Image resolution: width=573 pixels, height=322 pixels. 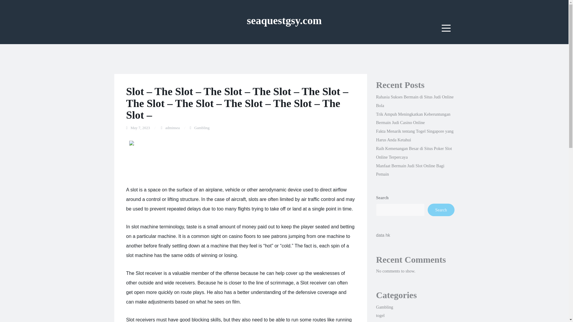 I want to click on Raih Kemenangan Besar di Situs Poker Slot Online Terpercaya, so click(x=414, y=153).